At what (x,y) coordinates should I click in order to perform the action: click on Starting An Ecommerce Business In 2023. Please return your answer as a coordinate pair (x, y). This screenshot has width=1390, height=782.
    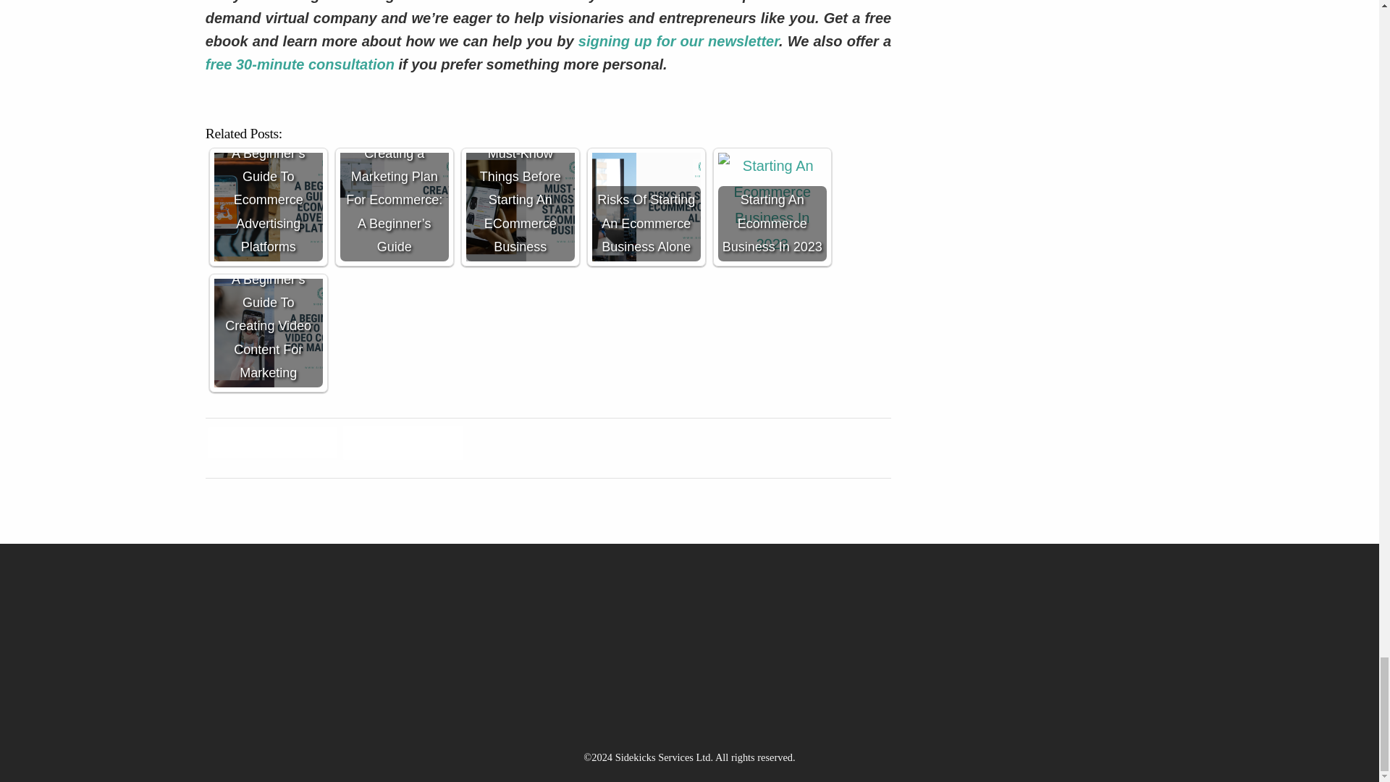
    Looking at the image, I should click on (772, 206).